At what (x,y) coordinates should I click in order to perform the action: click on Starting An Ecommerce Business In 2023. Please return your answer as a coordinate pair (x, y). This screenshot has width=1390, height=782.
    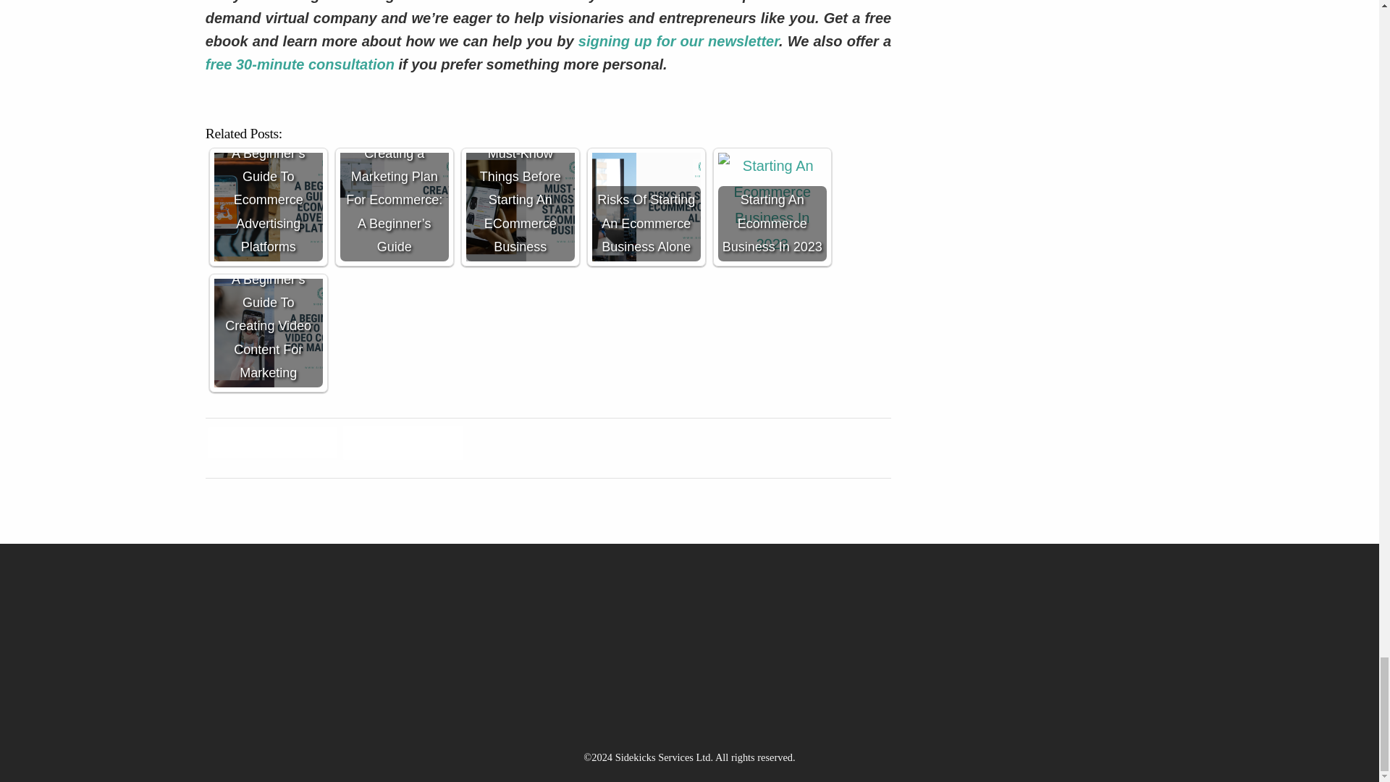
    Looking at the image, I should click on (772, 206).